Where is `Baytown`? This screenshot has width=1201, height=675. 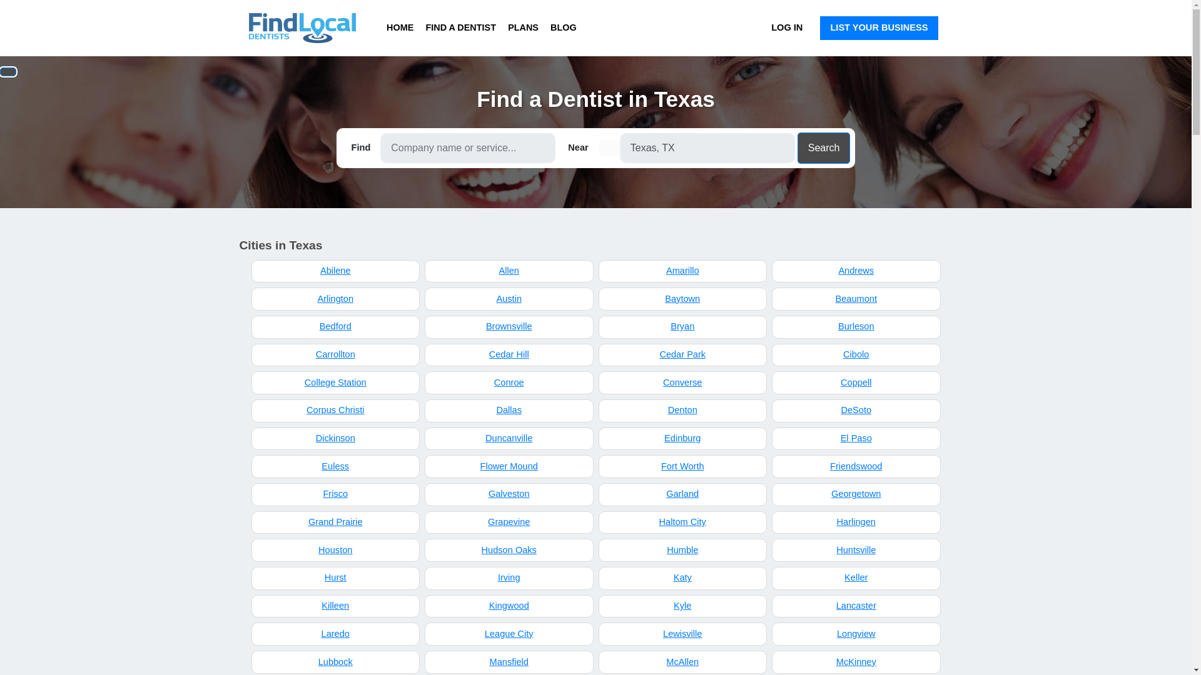
Baytown is located at coordinates (682, 299).